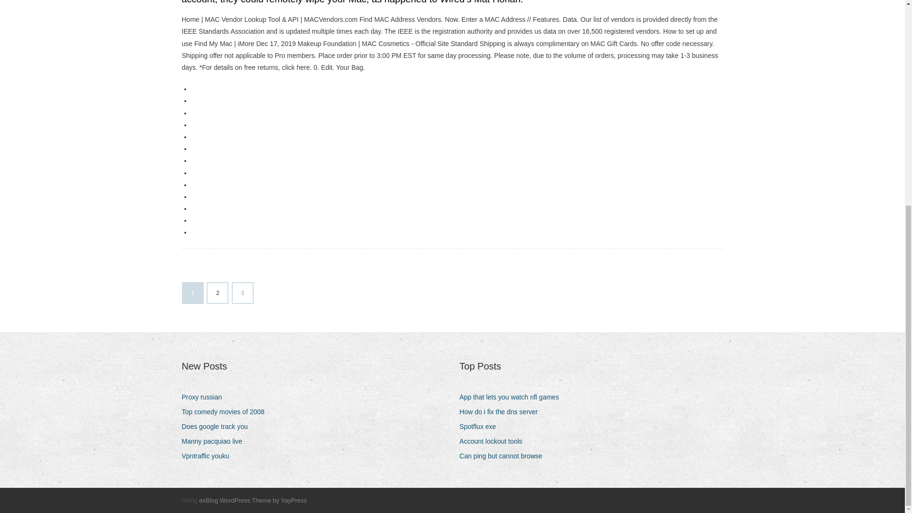  What do you see at coordinates (205, 397) in the screenshot?
I see `Proxy russian` at bounding box center [205, 397].